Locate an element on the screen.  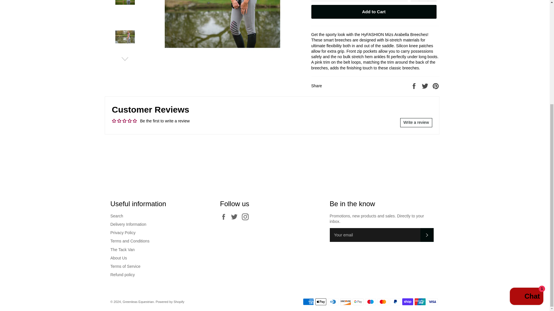
Greenleas Equestrian on Facebook is located at coordinates (225, 217).